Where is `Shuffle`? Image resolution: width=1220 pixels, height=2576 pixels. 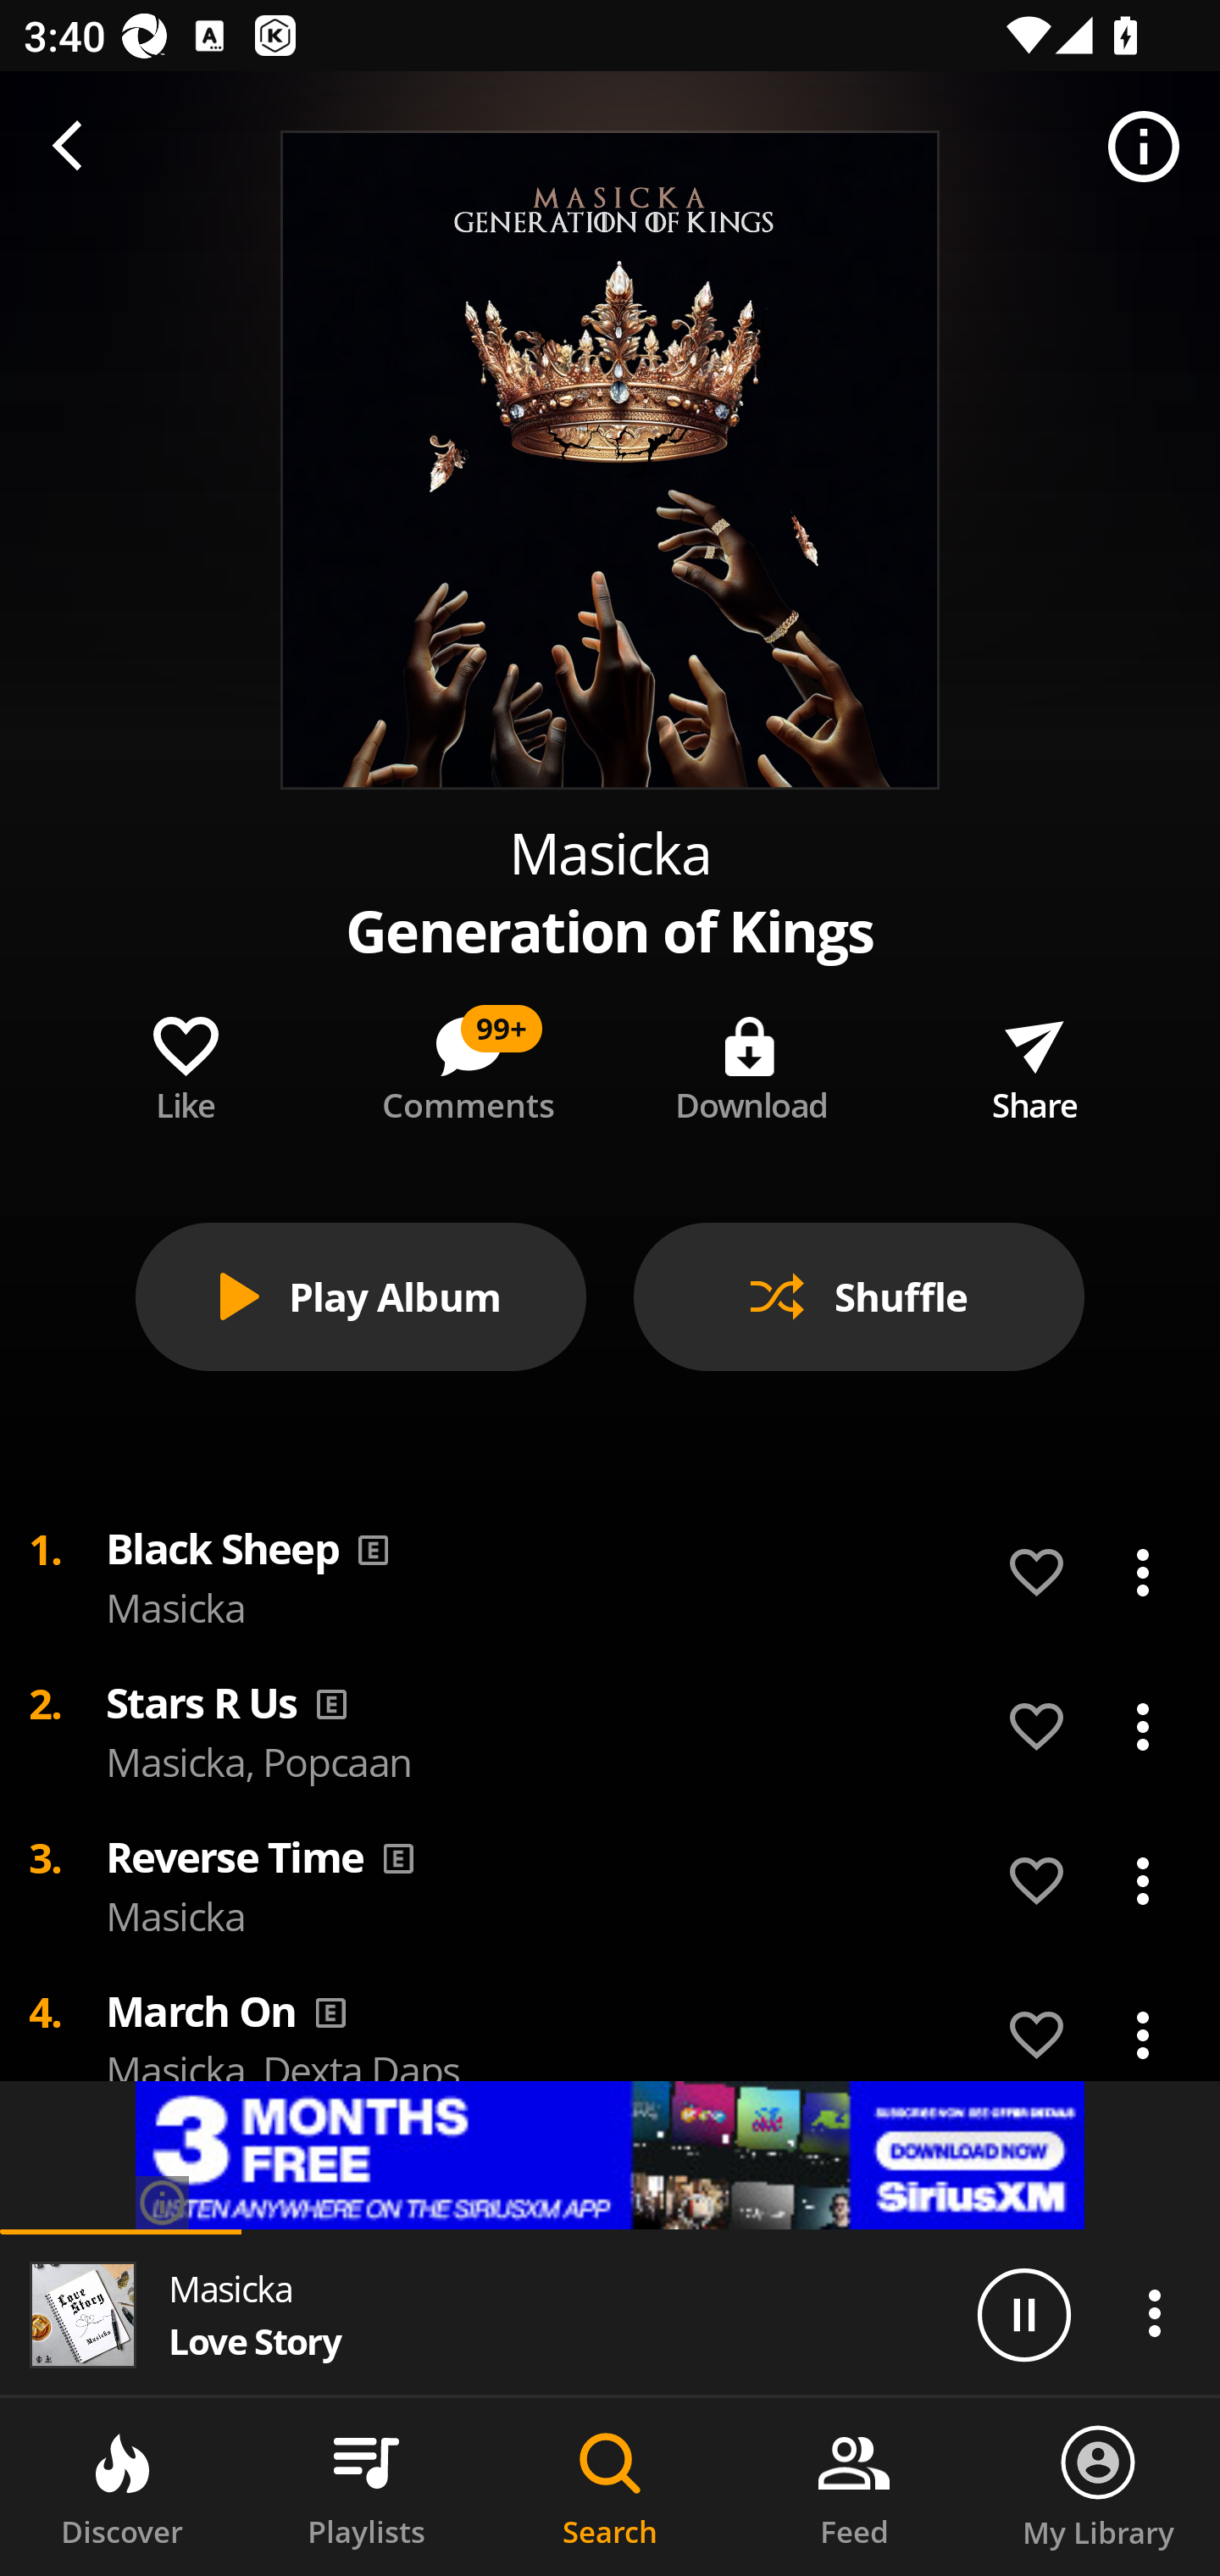
Shuffle is located at coordinates (859, 1296).